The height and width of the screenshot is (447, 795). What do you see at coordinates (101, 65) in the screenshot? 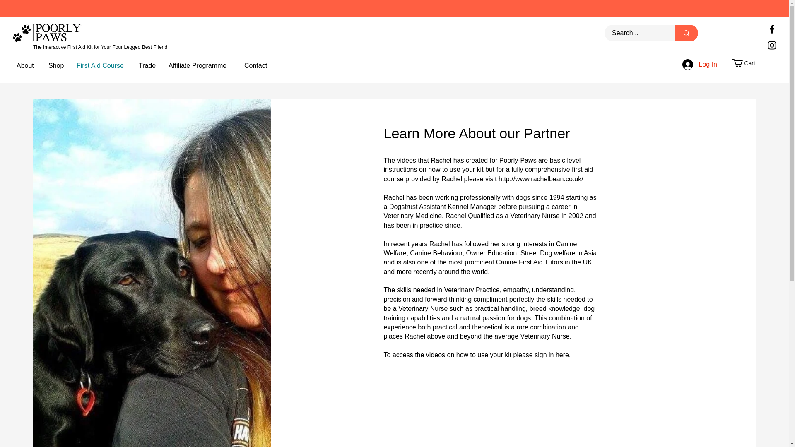
I see `First Aid Course` at bounding box center [101, 65].